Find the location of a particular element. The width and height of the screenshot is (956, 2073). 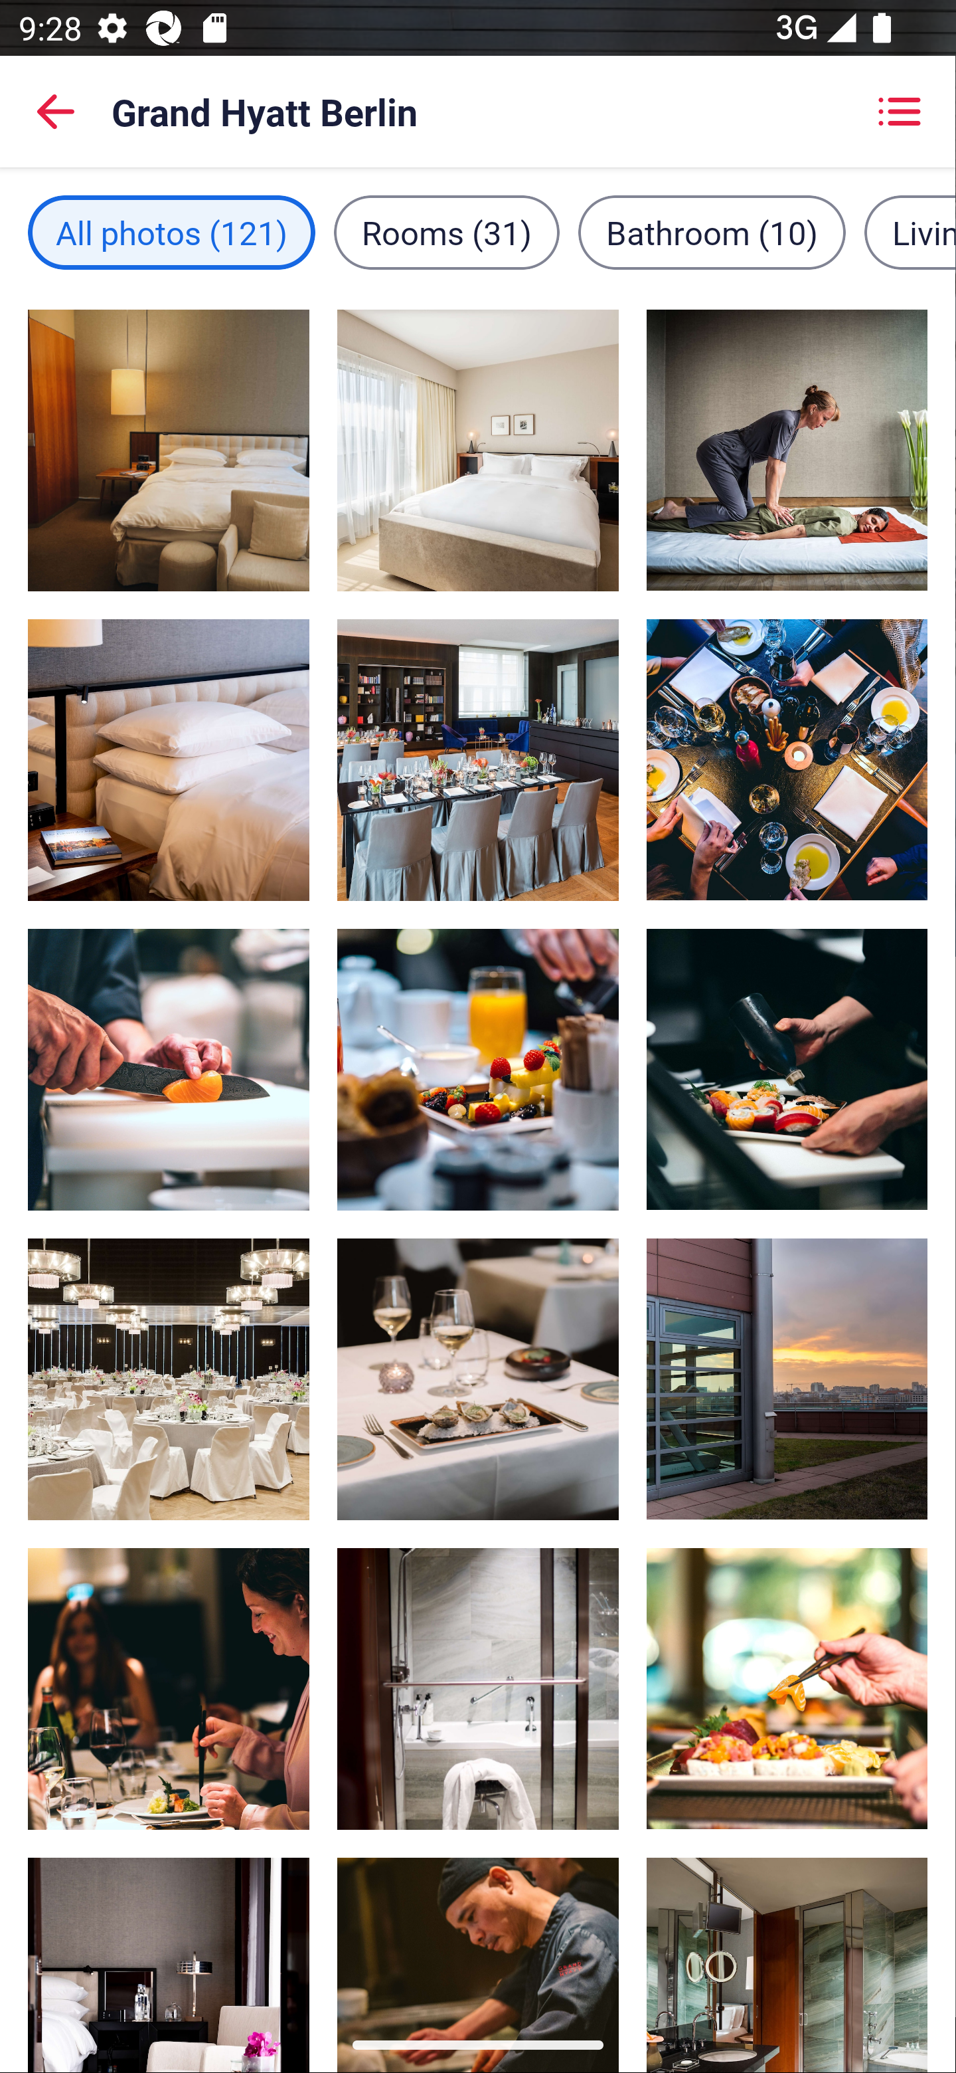

Fitness facility, image is located at coordinates (786, 1378).